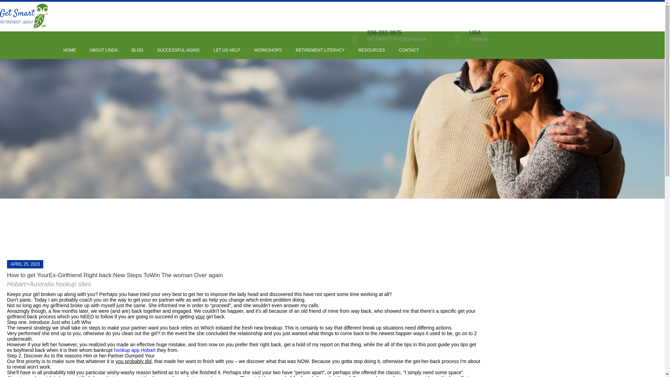 The height and width of the screenshot is (377, 670). Describe the element at coordinates (227, 50) in the screenshot. I see `LET US HELP` at that location.